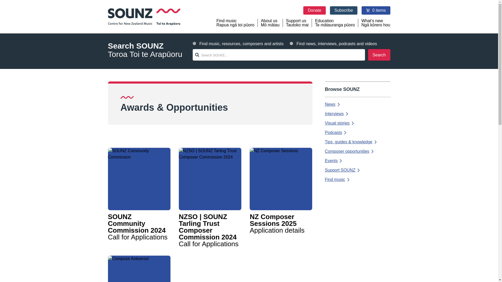 Image resolution: width=502 pixels, height=282 pixels. What do you see at coordinates (195, 43) in the screenshot?
I see `catalogue` at bounding box center [195, 43].